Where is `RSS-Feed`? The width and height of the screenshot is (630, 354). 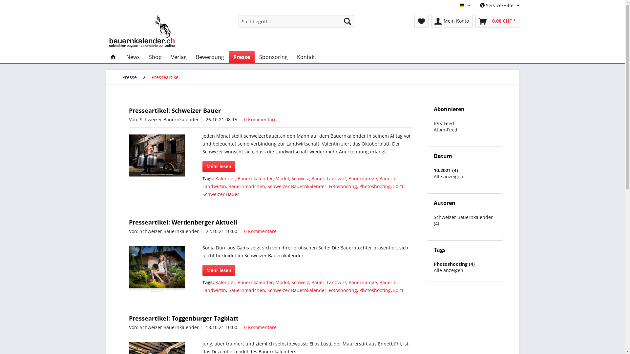
RSS-Feed is located at coordinates (444, 123).